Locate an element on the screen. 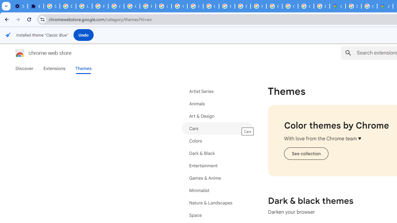 The width and height of the screenshot is (397, 223). Chrome Web Store logo chrome web store is located at coordinates (37, 53).